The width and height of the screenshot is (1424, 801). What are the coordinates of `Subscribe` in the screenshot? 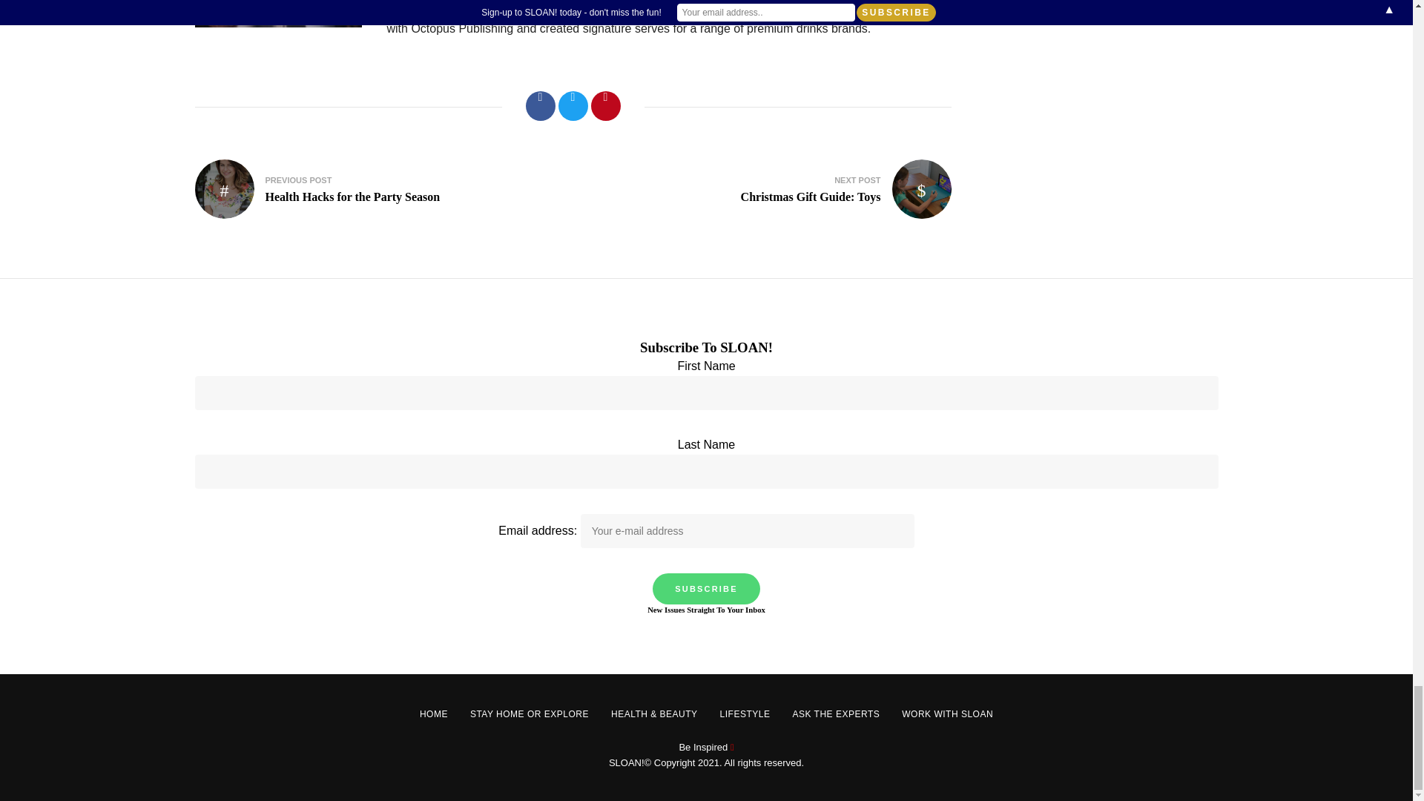 It's located at (706, 589).